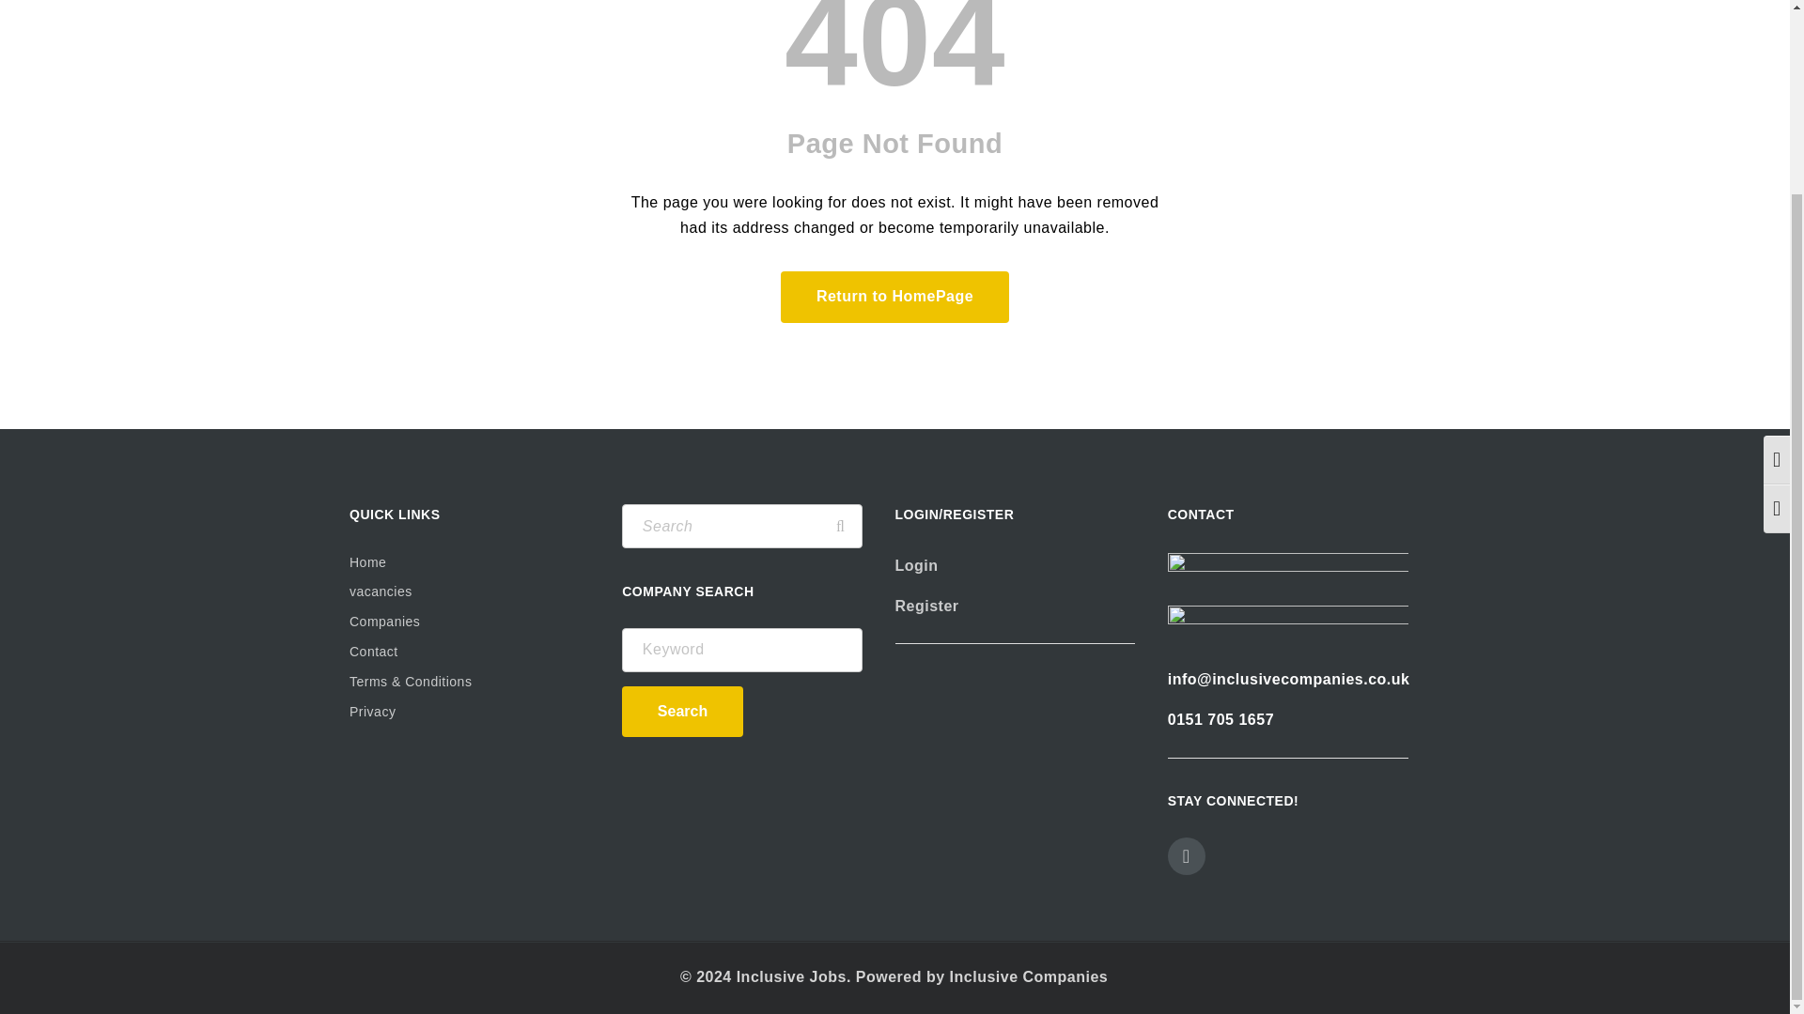 The height and width of the screenshot is (1014, 1804). What do you see at coordinates (916, 565) in the screenshot?
I see `Login` at bounding box center [916, 565].